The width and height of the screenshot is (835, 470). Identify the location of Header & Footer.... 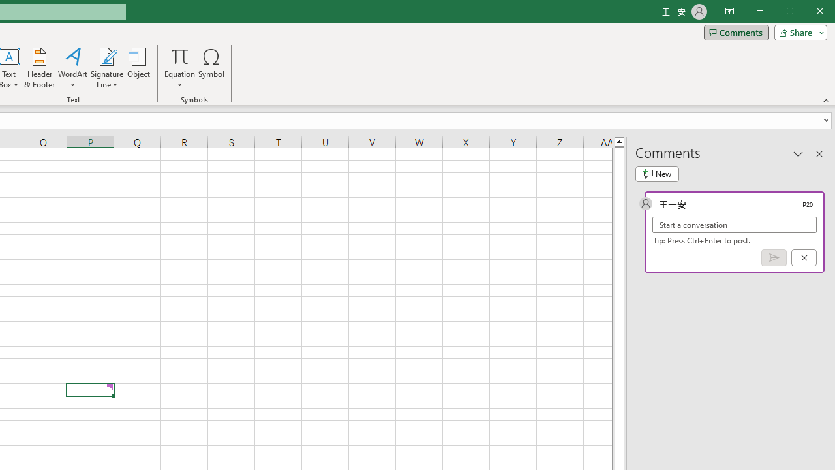
(39, 68).